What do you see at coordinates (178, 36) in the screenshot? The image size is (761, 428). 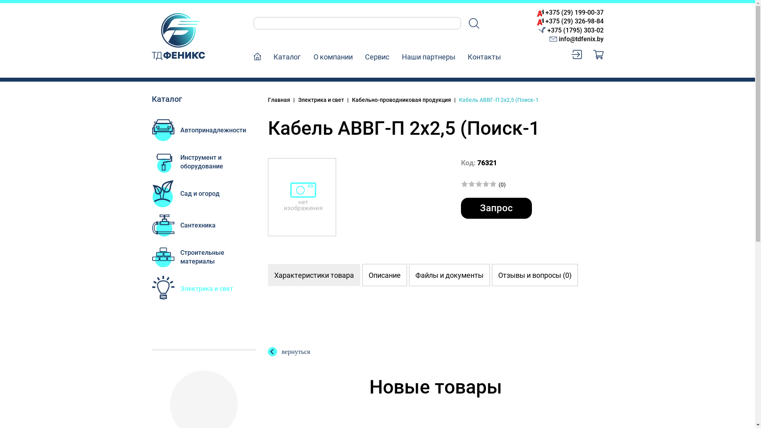 I see `TdFenix.by` at bounding box center [178, 36].